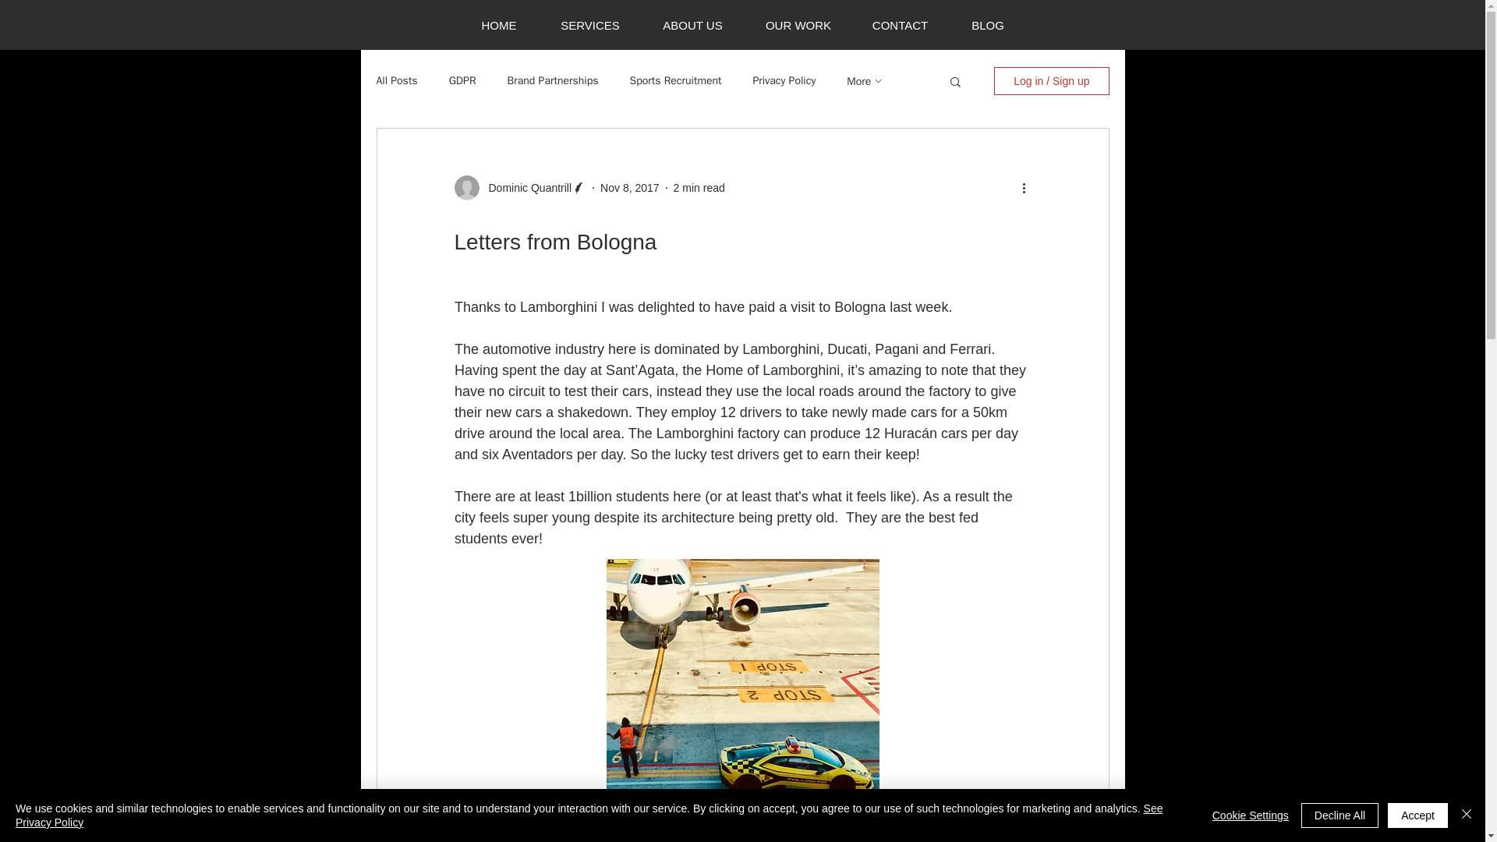  I want to click on Dominic Quantrill, so click(526, 187).